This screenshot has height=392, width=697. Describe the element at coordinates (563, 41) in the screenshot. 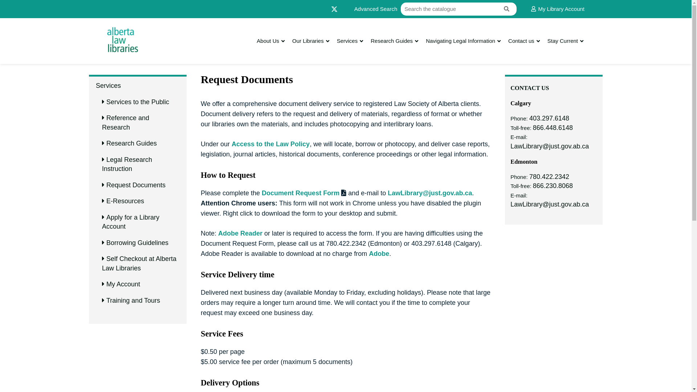

I see `Stay Current` at that location.